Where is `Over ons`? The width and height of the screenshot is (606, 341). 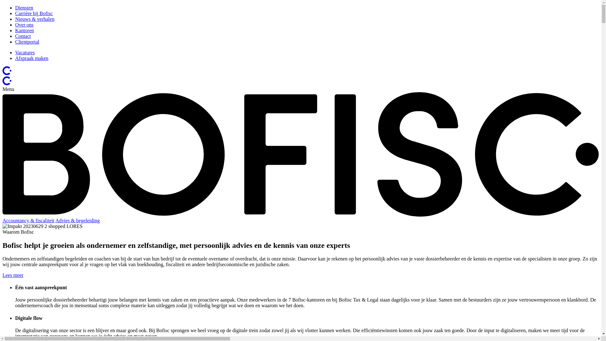 Over ons is located at coordinates (24, 25).